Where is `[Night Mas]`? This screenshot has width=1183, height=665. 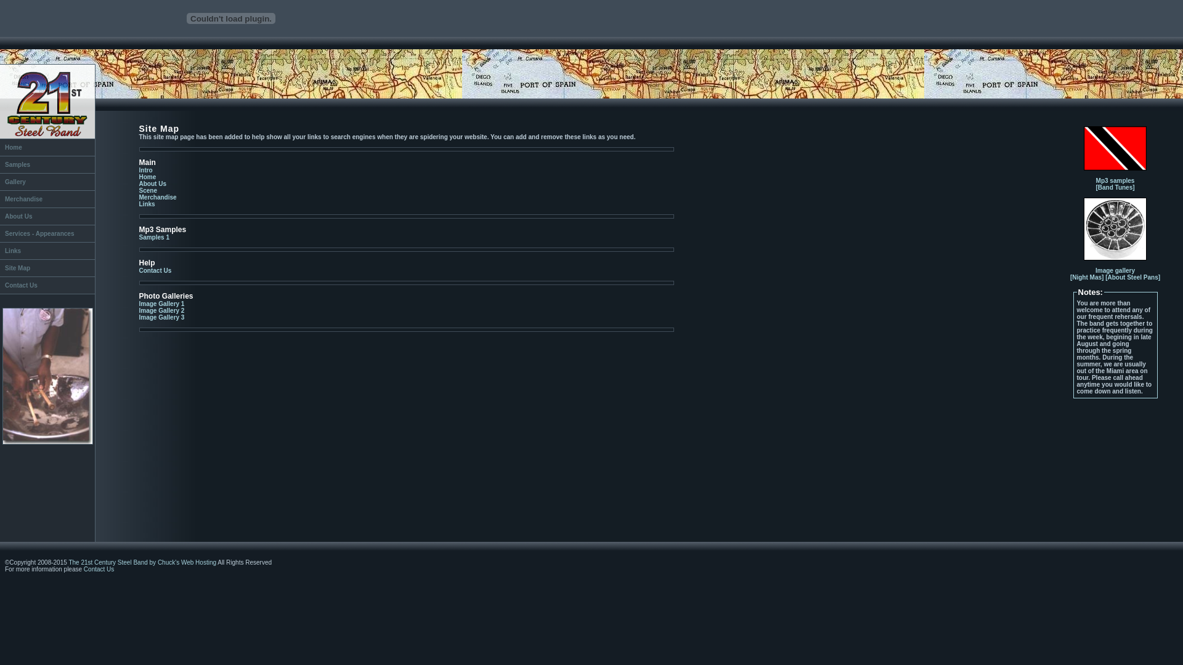
[Night Mas] is located at coordinates (1087, 277).